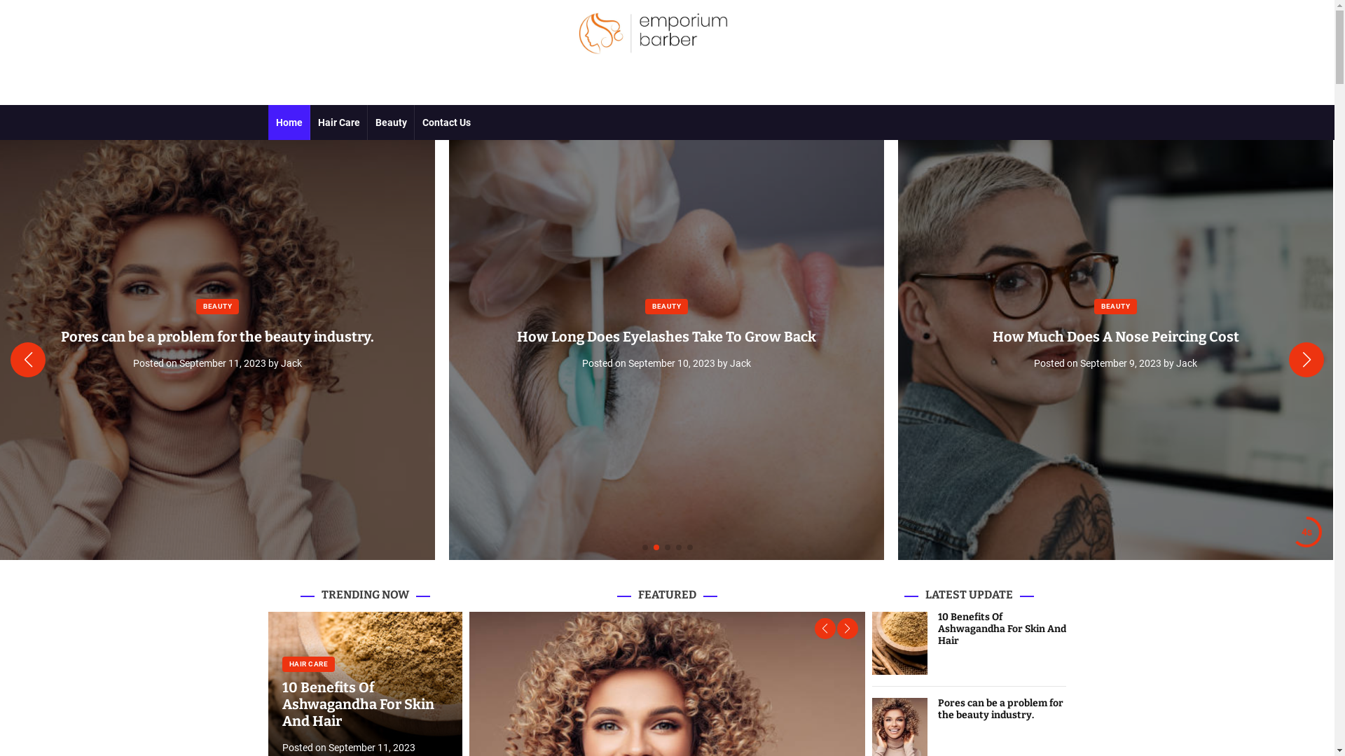 The height and width of the screenshot is (756, 1345). Describe the element at coordinates (357, 704) in the screenshot. I see `10 Benefits Of Ashwagandha For Skin And Hair` at that location.